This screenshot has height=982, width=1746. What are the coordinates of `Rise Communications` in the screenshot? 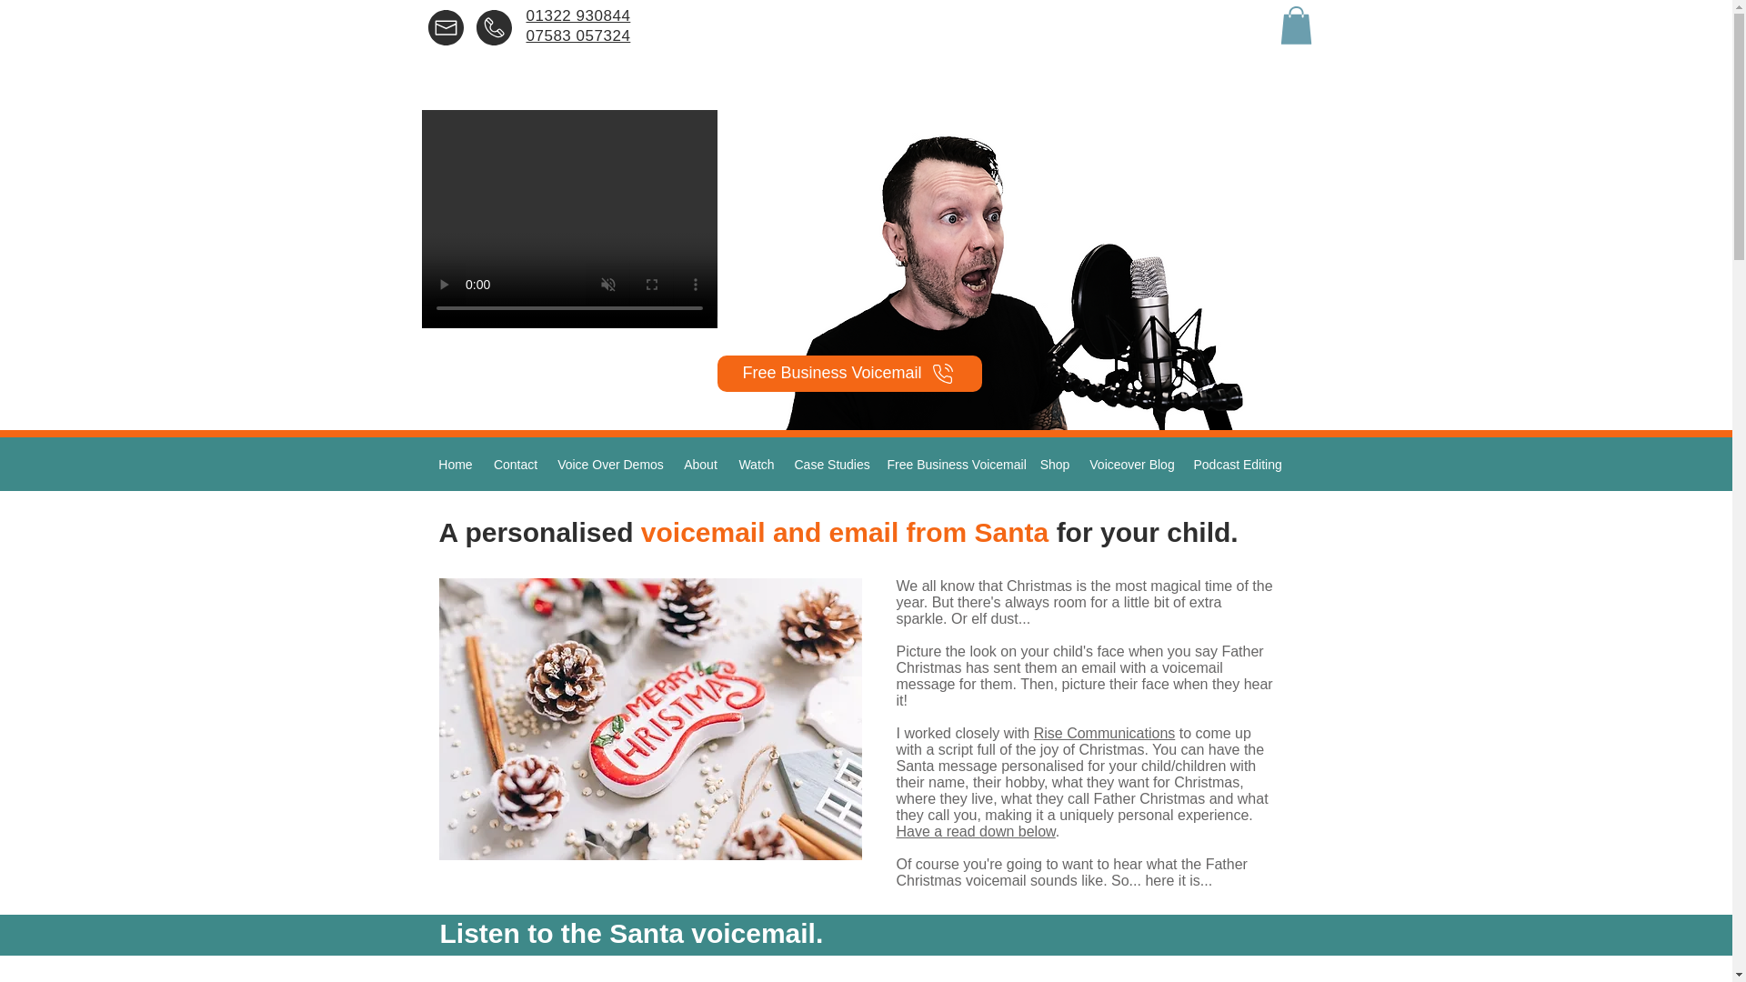 It's located at (1104, 733).